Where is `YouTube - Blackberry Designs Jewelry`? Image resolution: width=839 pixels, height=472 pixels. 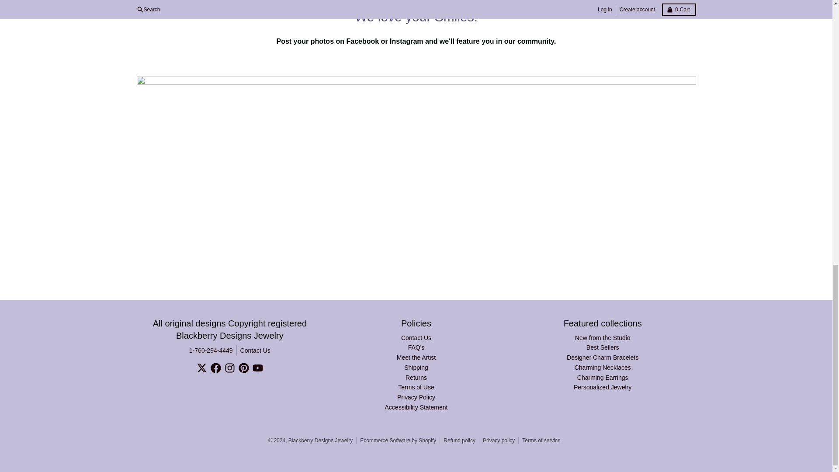
YouTube - Blackberry Designs Jewelry is located at coordinates (258, 368).